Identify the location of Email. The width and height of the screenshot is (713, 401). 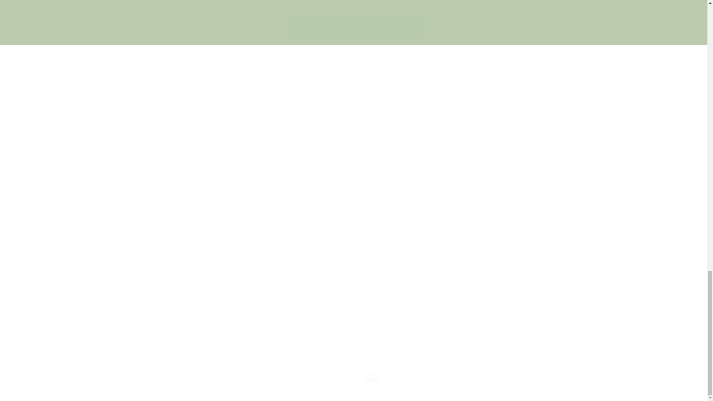
(492, 251).